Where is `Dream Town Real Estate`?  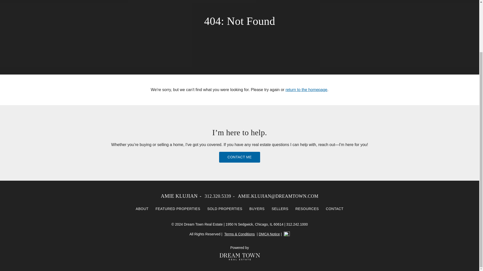 Dream Town Real Estate is located at coordinates (239, 256).